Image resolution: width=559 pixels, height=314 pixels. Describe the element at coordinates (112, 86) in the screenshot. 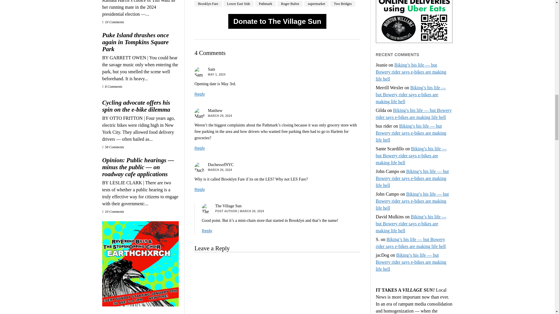

I see `8 Comments` at that location.